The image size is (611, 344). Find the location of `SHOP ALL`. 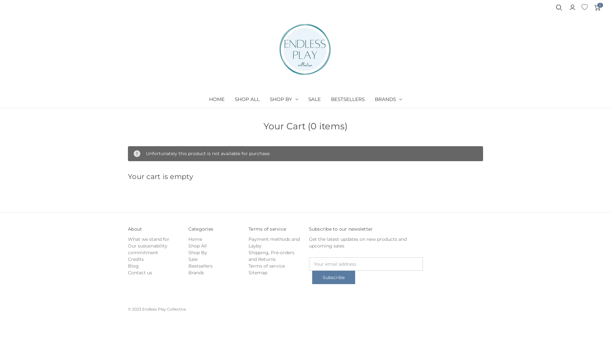

SHOP ALL is located at coordinates (247, 100).